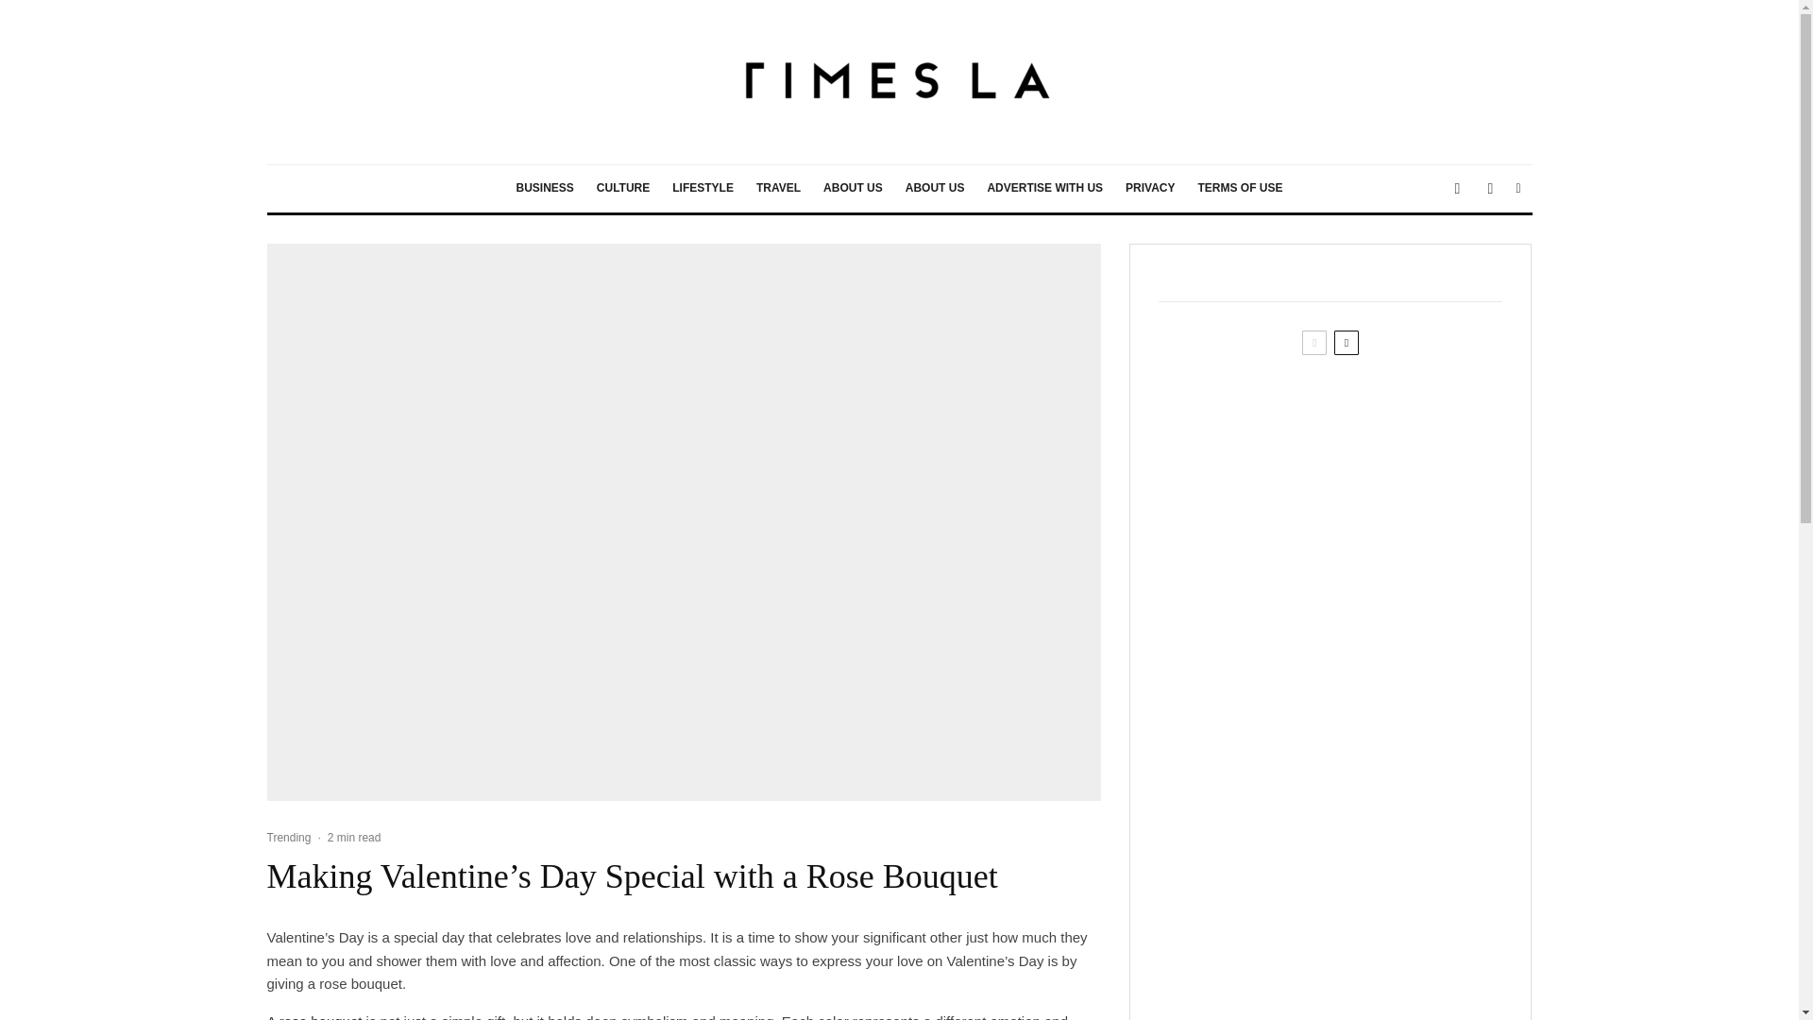  Describe the element at coordinates (778, 188) in the screenshot. I see `TRAVEL` at that location.